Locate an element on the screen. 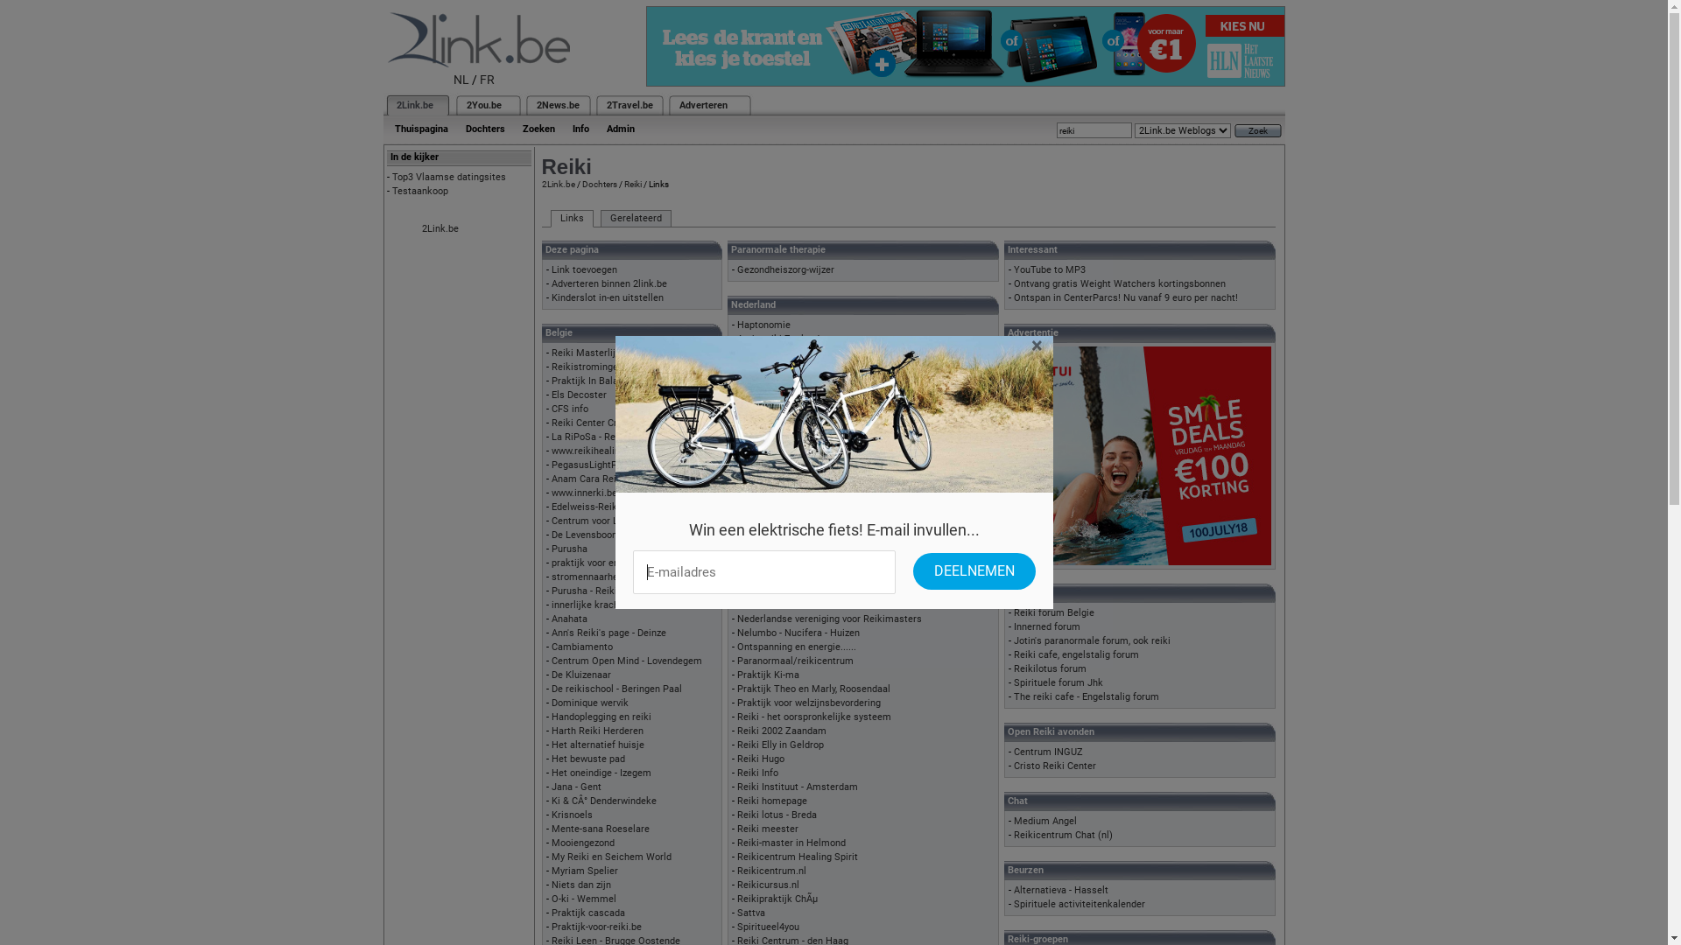 Image resolution: width=1681 pixels, height=945 pixels. Spiritueel4you is located at coordinates (769, 927).